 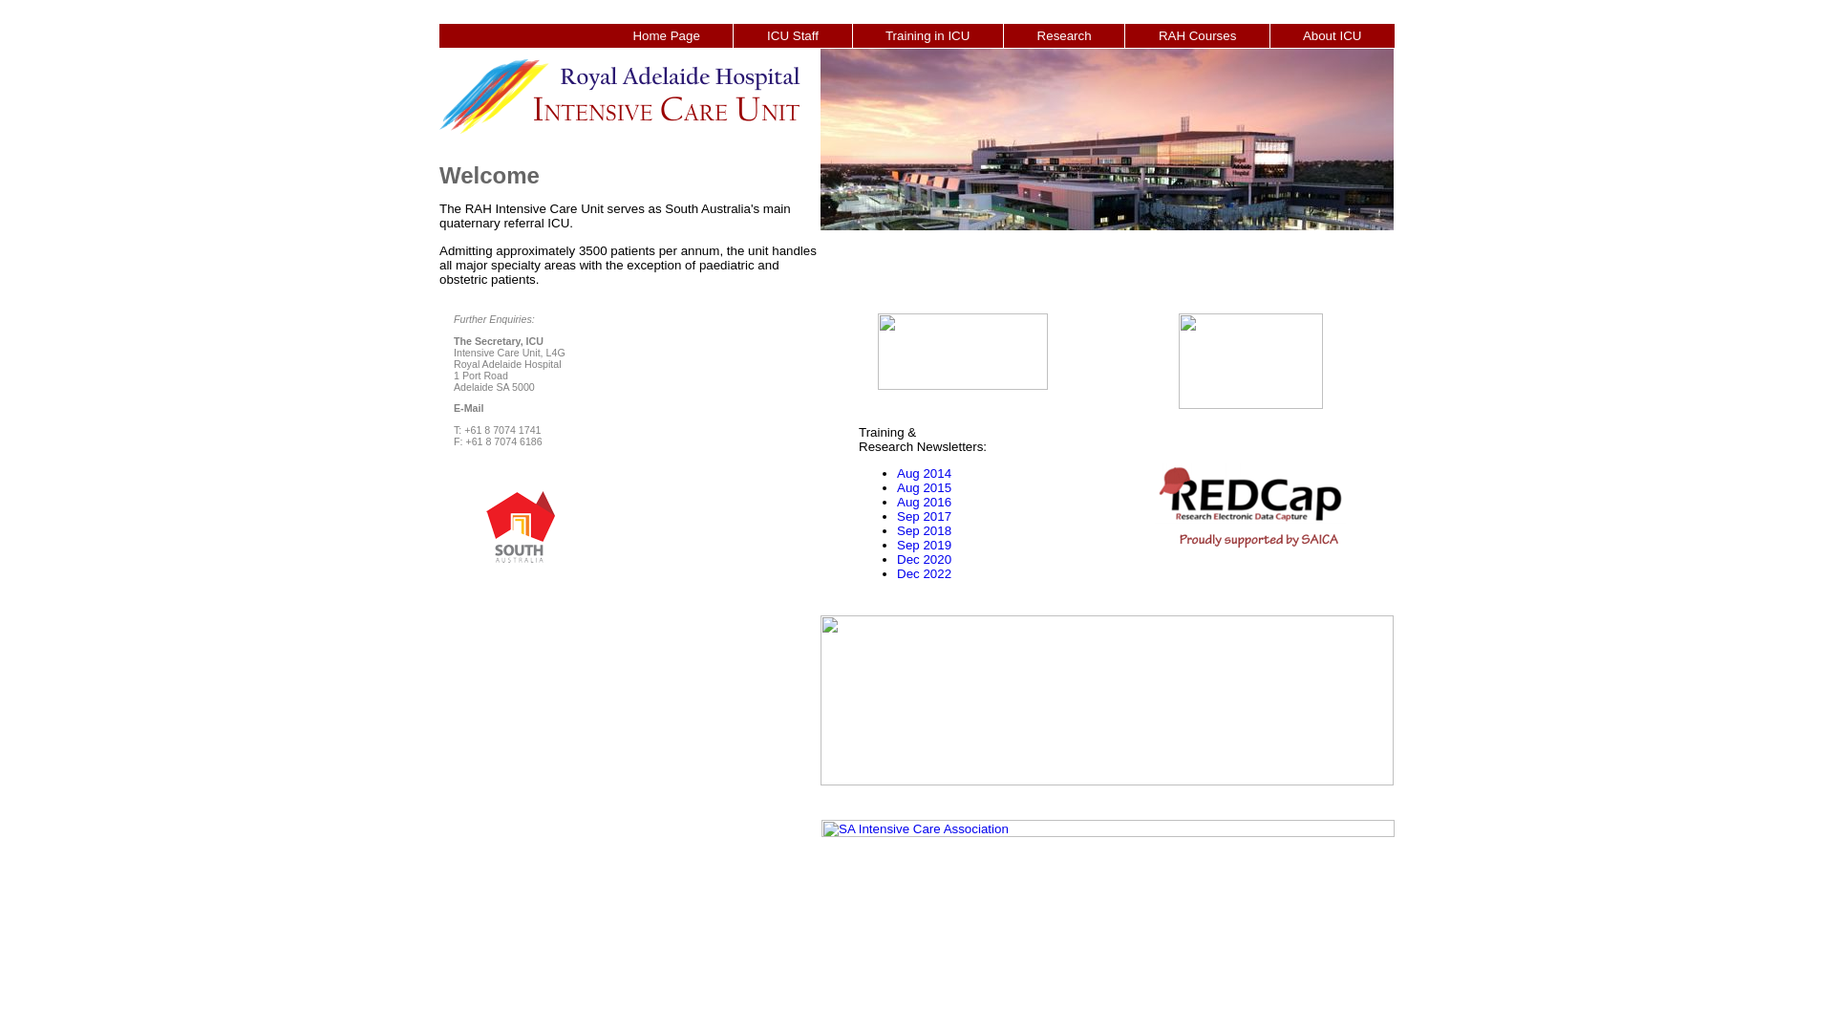 I want to click on E-Mail, so click(x=468, y=408).